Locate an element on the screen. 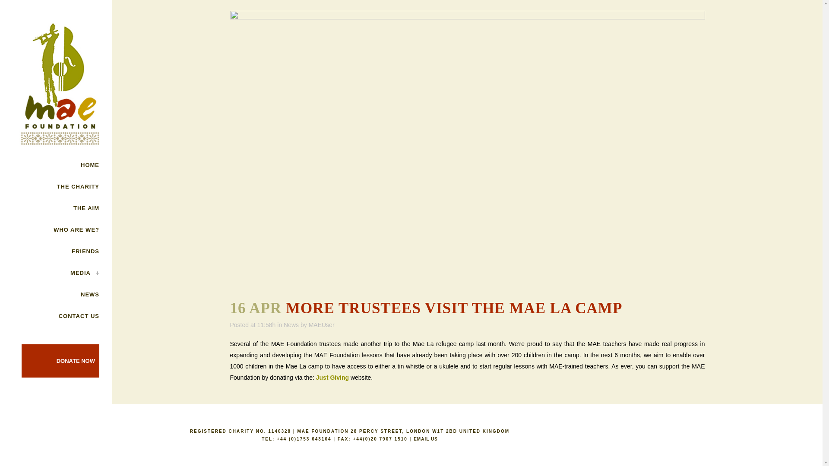 The width and height of the screenshot is (829, 466). THE CHARITY is located at coordinates (56, 186).